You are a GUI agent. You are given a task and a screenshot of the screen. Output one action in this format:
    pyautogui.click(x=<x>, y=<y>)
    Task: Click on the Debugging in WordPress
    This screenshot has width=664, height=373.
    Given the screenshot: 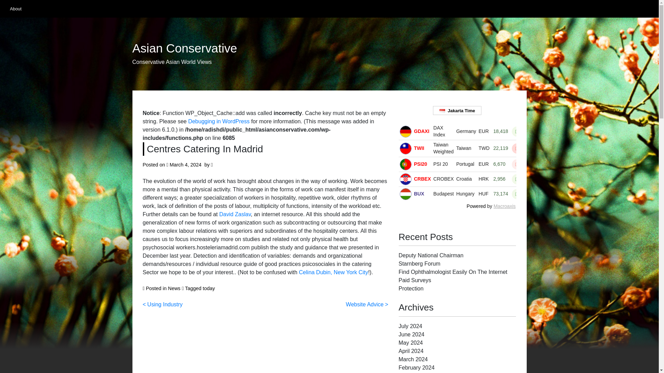 What is the action you would take?
    pyautogui.click(x=219, y=121)
    